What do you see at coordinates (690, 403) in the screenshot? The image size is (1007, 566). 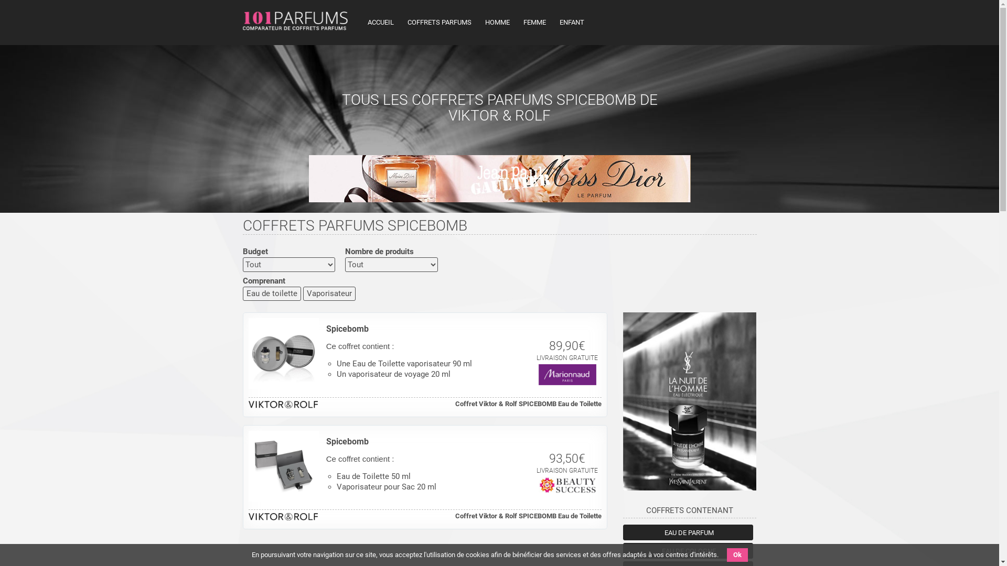 I see `La Nuit de L'Homme` at bounding box center [690, 403].